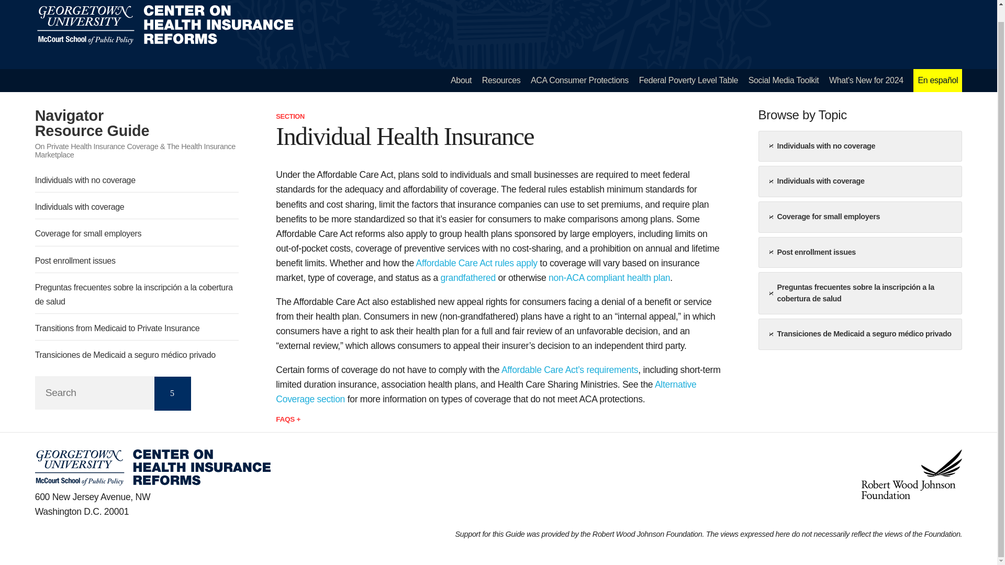 The height and width of the screenshot is (565, 1005). What do you see at coordinates (784, 81) in the screenshot?
I see `non-ACA compliant health plan` at bounding box center [784, 81].